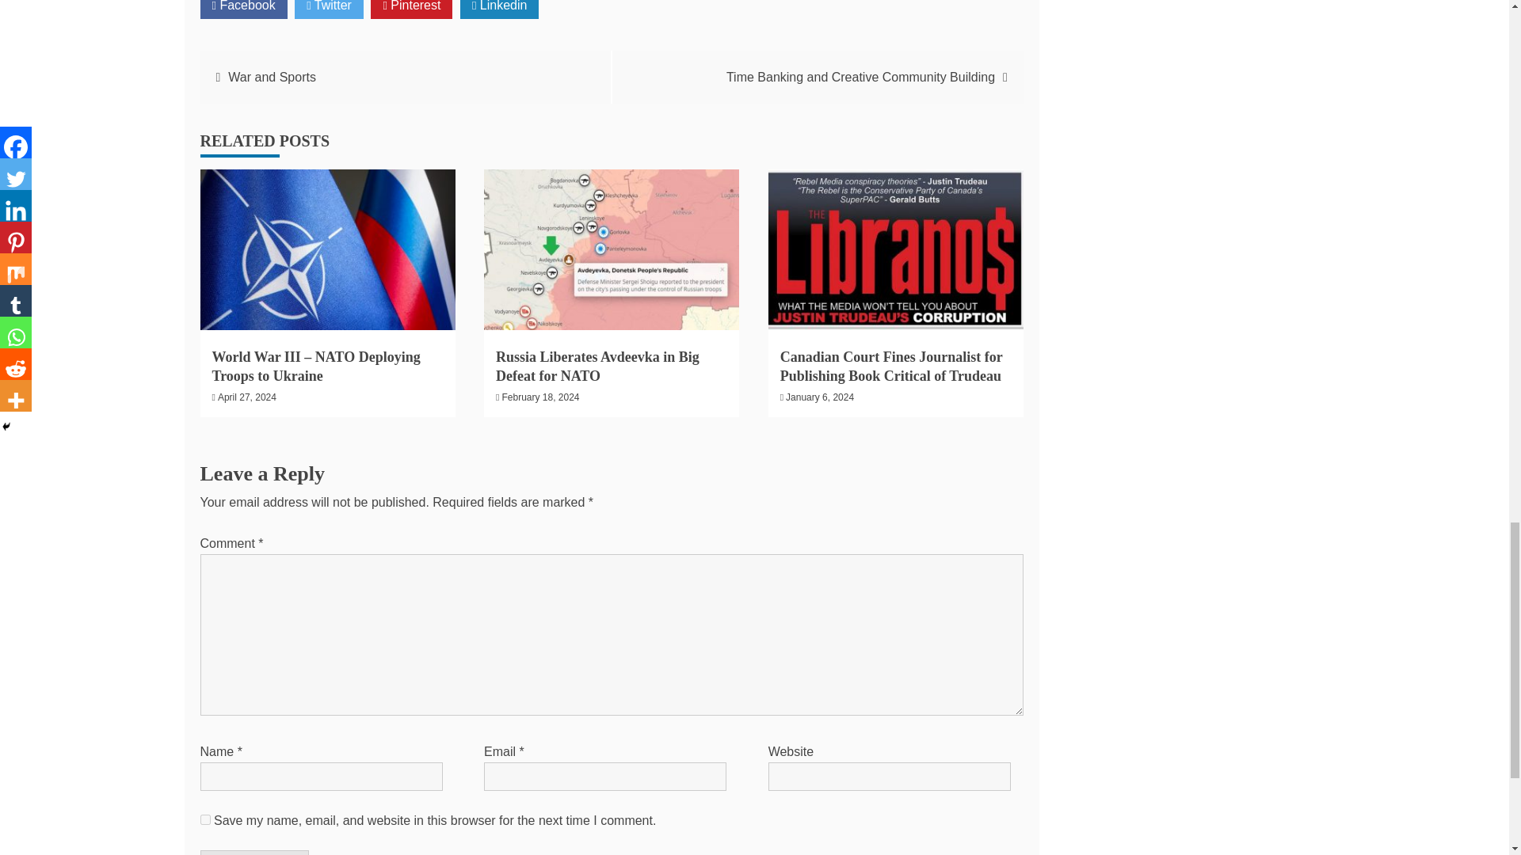  What do you see at coordinates (253, 852) in the screenshot?
I see `Post Comment` at bounding box center [253, 852].